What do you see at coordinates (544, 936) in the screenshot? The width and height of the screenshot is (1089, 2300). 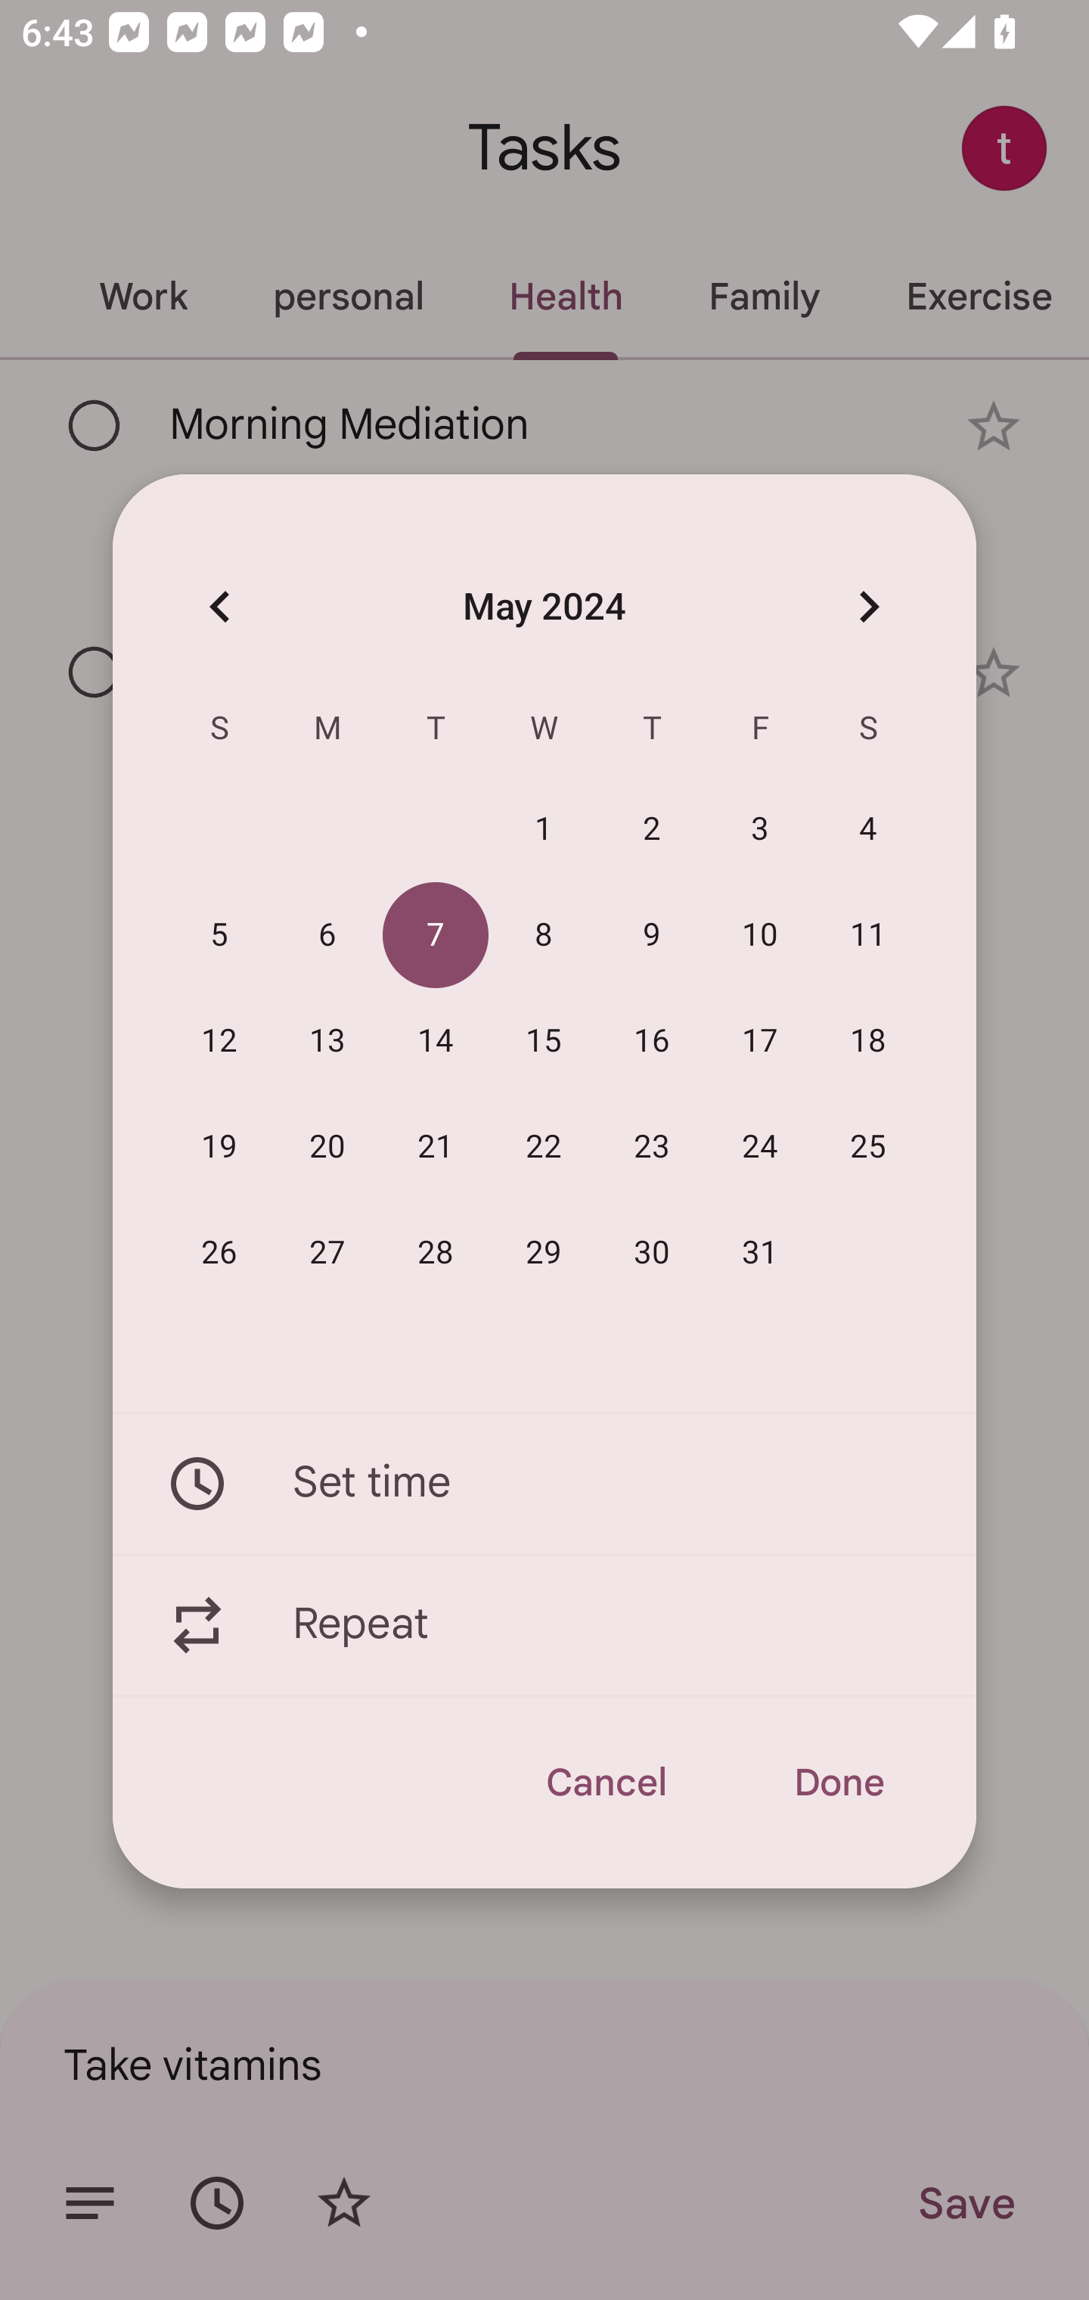 I see `8 08 May 2024` at bounding box center [544, 936].